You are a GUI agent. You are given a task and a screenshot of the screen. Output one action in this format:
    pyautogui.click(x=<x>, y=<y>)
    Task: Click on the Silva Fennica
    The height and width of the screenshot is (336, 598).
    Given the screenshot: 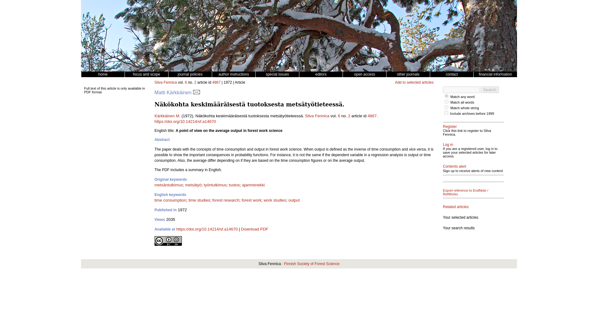 What is the action you would take?
    pyautogui.click(x=166, y=82)
    